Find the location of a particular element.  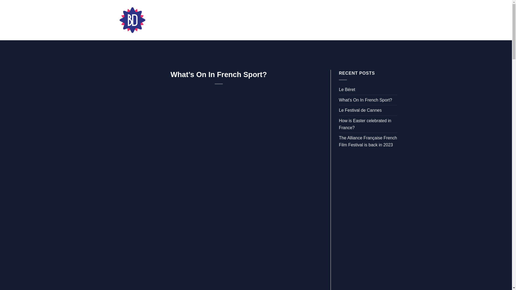

FESTIVAL PROGRAM is located at coordinates (183, 20).